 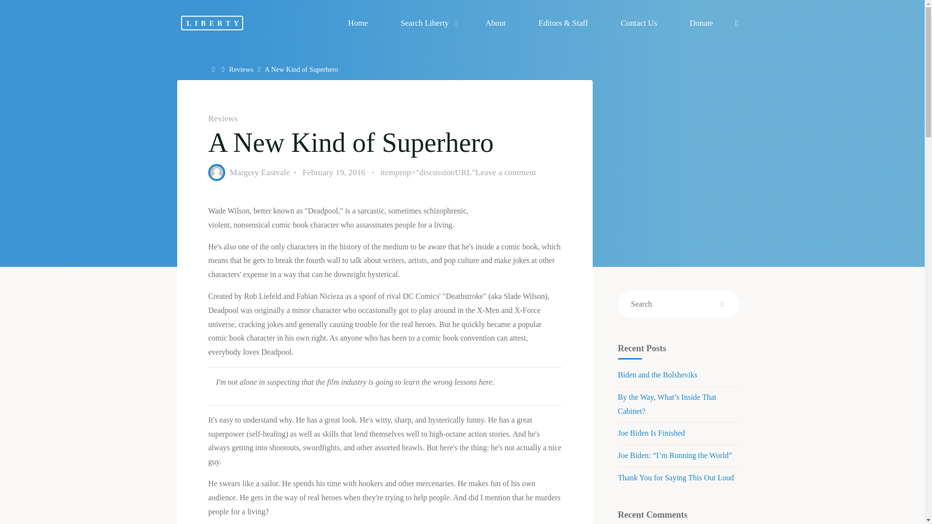 I want to click on Reviews, so click(x=241, y=69).